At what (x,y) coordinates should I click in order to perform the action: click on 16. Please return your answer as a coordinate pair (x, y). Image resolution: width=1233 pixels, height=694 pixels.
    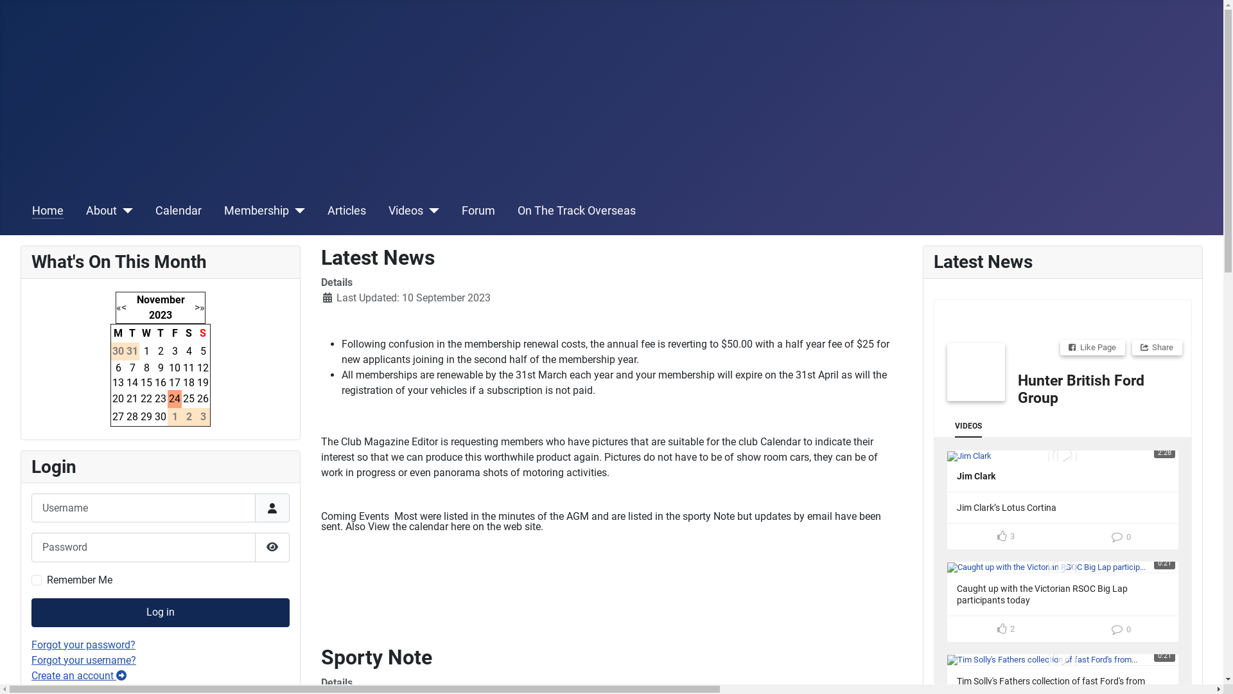
    Looking at the image, I should click on (161, 383).